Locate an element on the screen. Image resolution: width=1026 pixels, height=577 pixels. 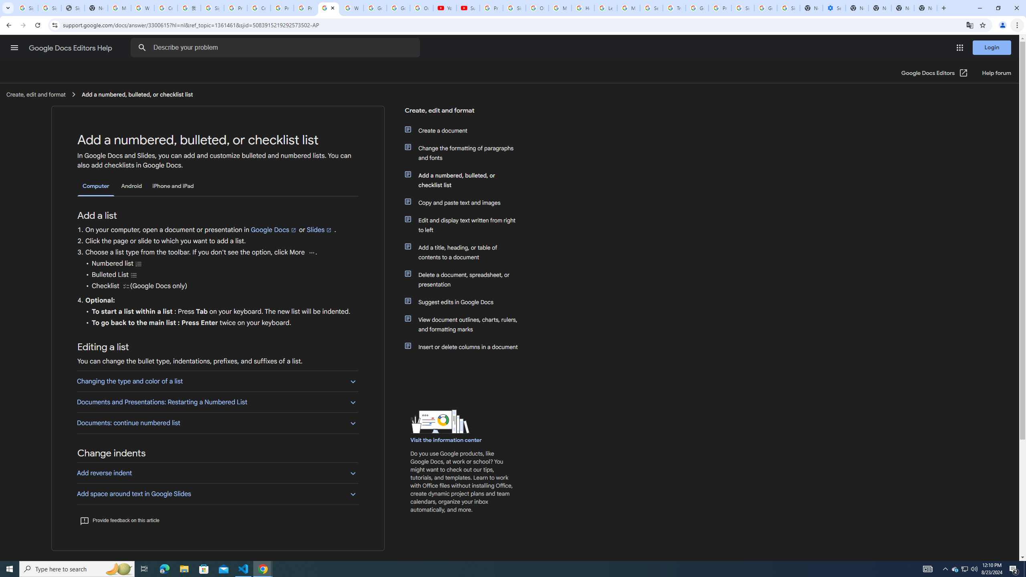
Main menu is located at coordinates (14, 47).